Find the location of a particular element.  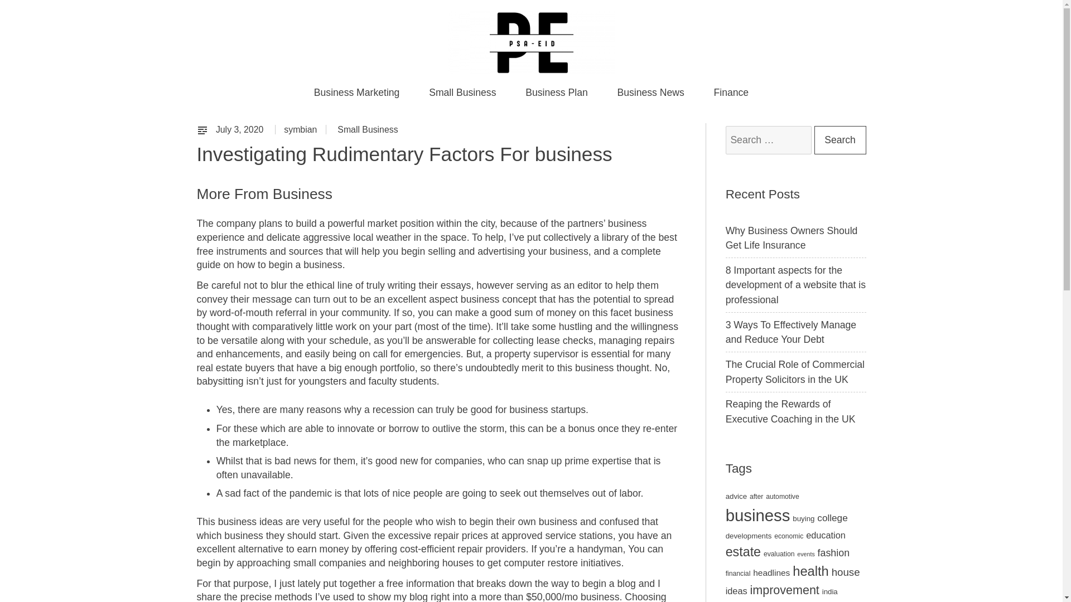

financial is located at coordinates (738, 573).